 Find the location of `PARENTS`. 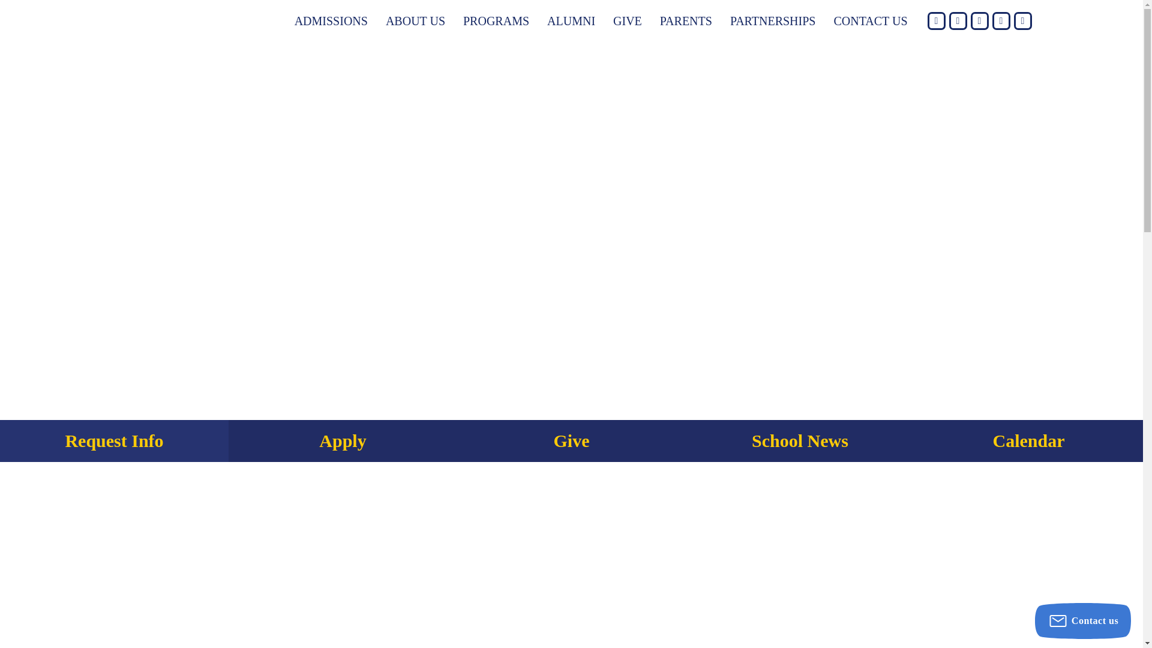

PARENTS is located at coordinates (686, 20).